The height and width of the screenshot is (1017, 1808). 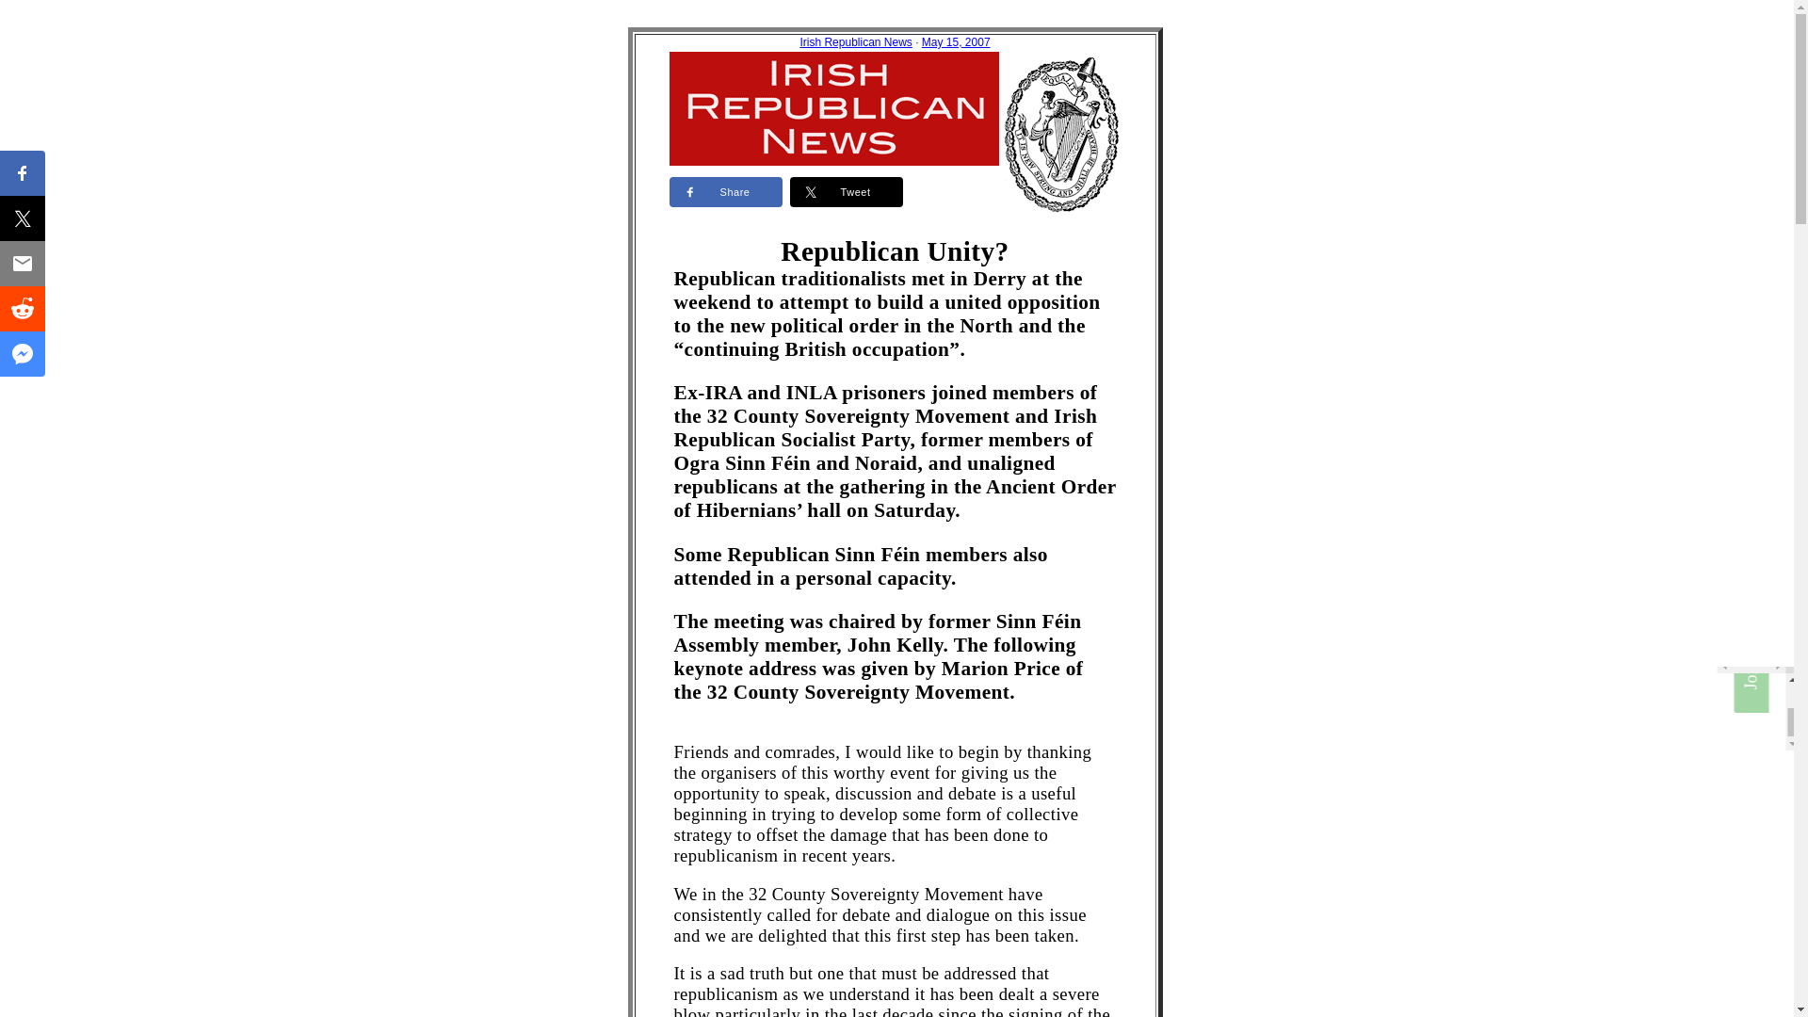 I want to click on Irish Republican News, so click(x=855, y=41).